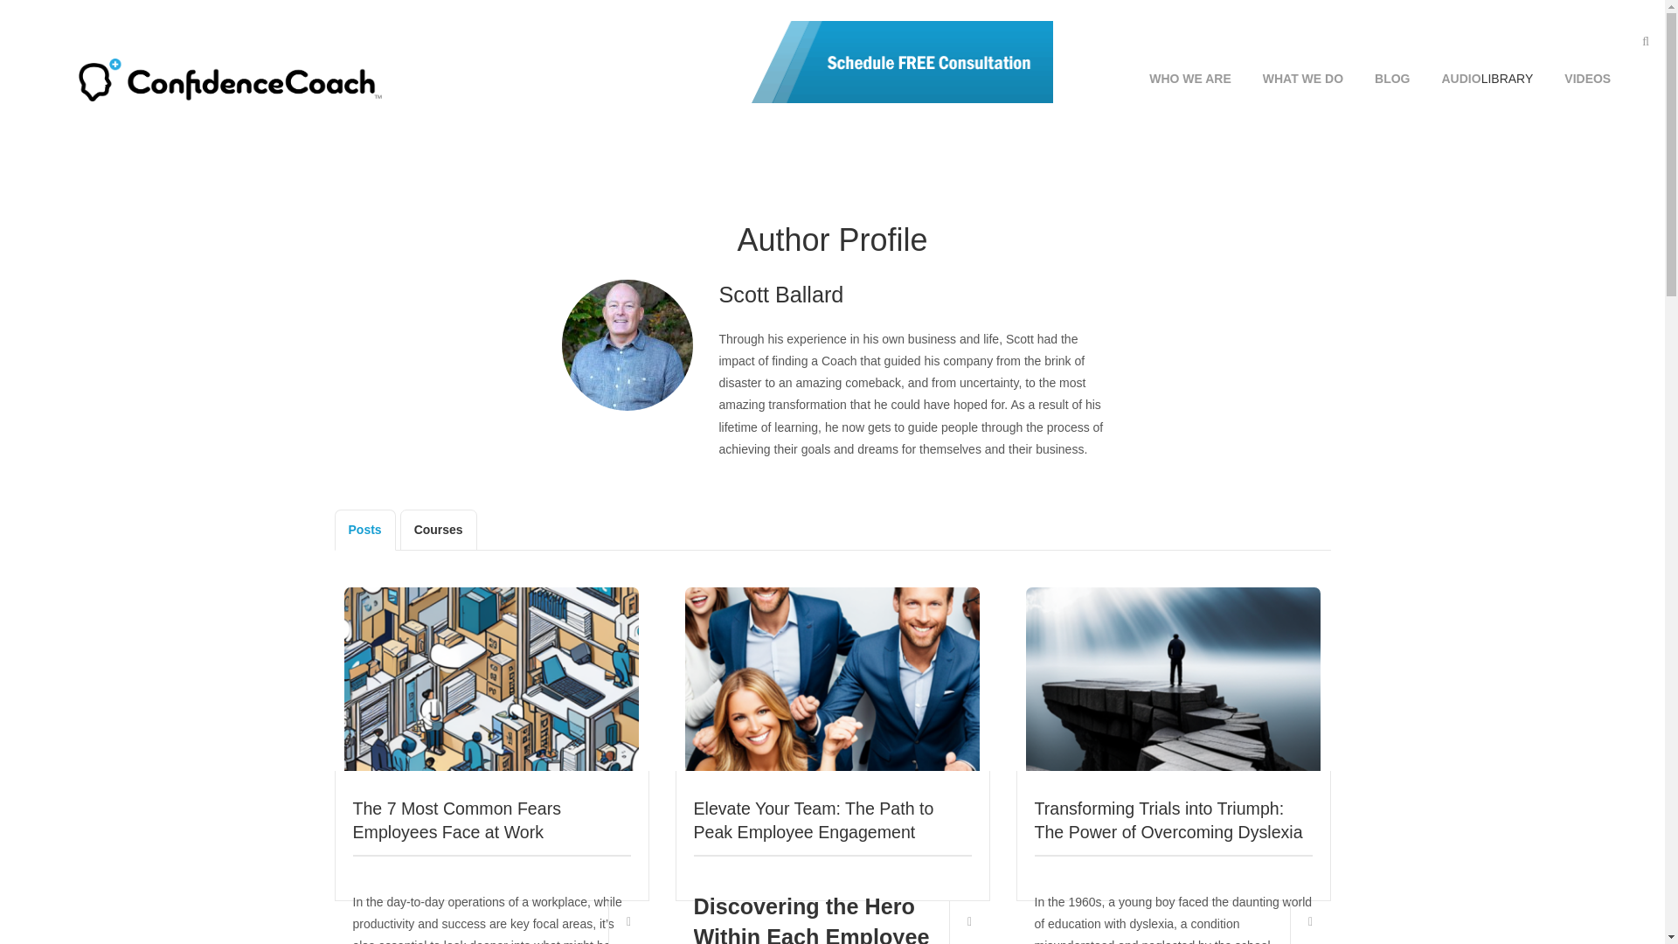 Image resolution: width=1678 pixels, height=944 pixels. Describe the element at coordinates (969, 923) in the screenshot. I see `Share` at that location.